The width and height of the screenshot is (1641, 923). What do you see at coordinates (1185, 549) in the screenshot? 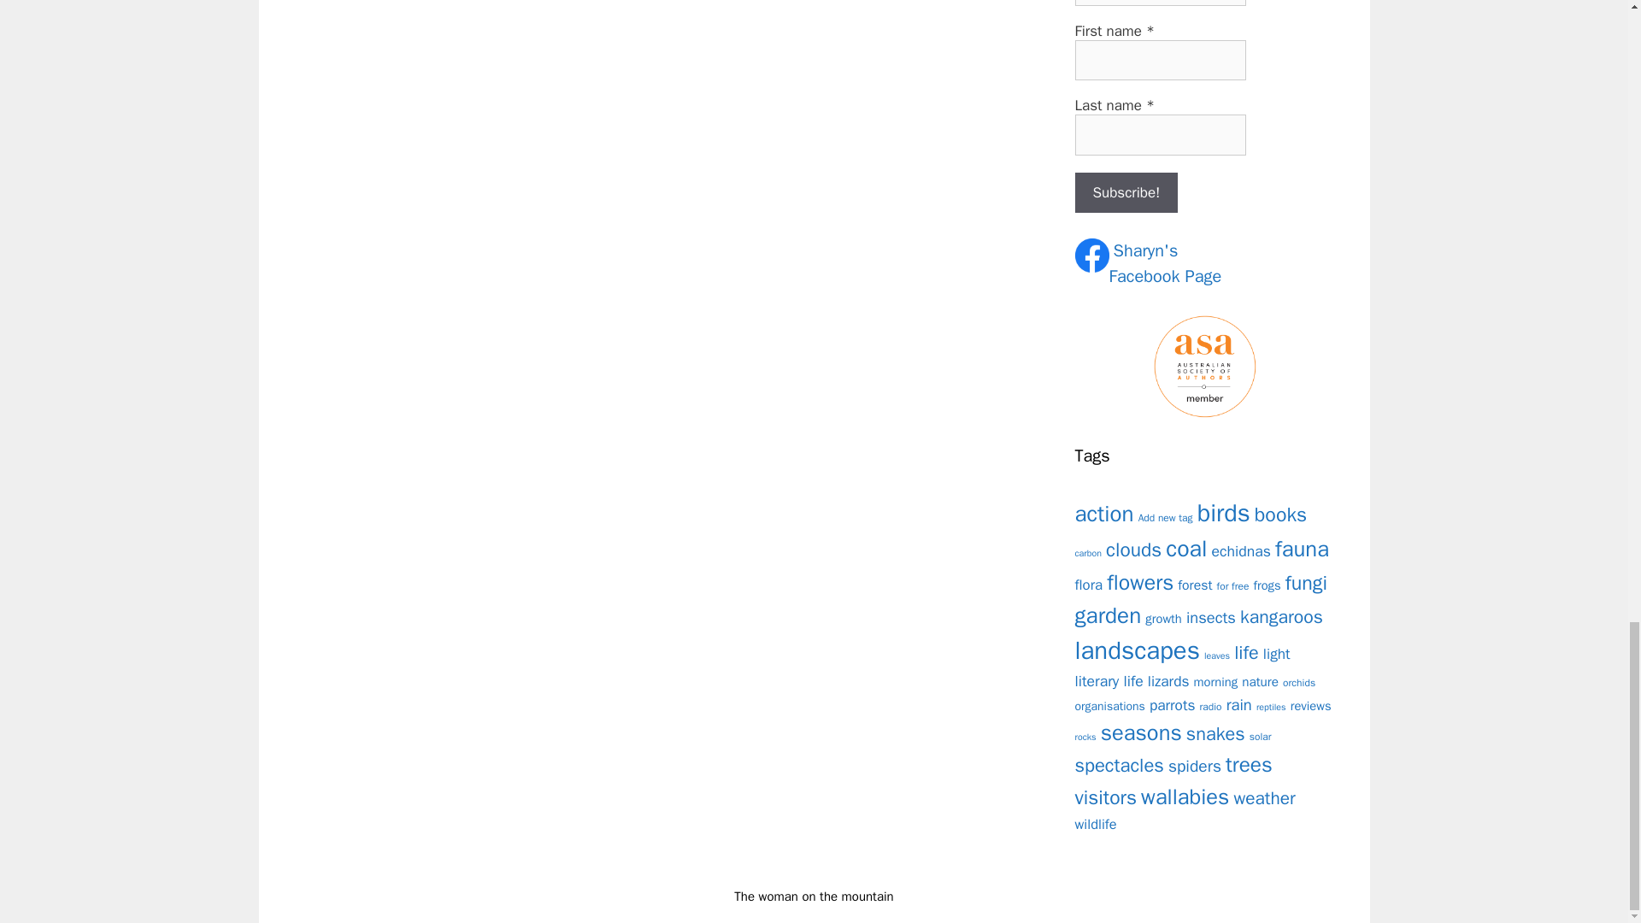
I see `coal` at bounding box center [1185, 549].